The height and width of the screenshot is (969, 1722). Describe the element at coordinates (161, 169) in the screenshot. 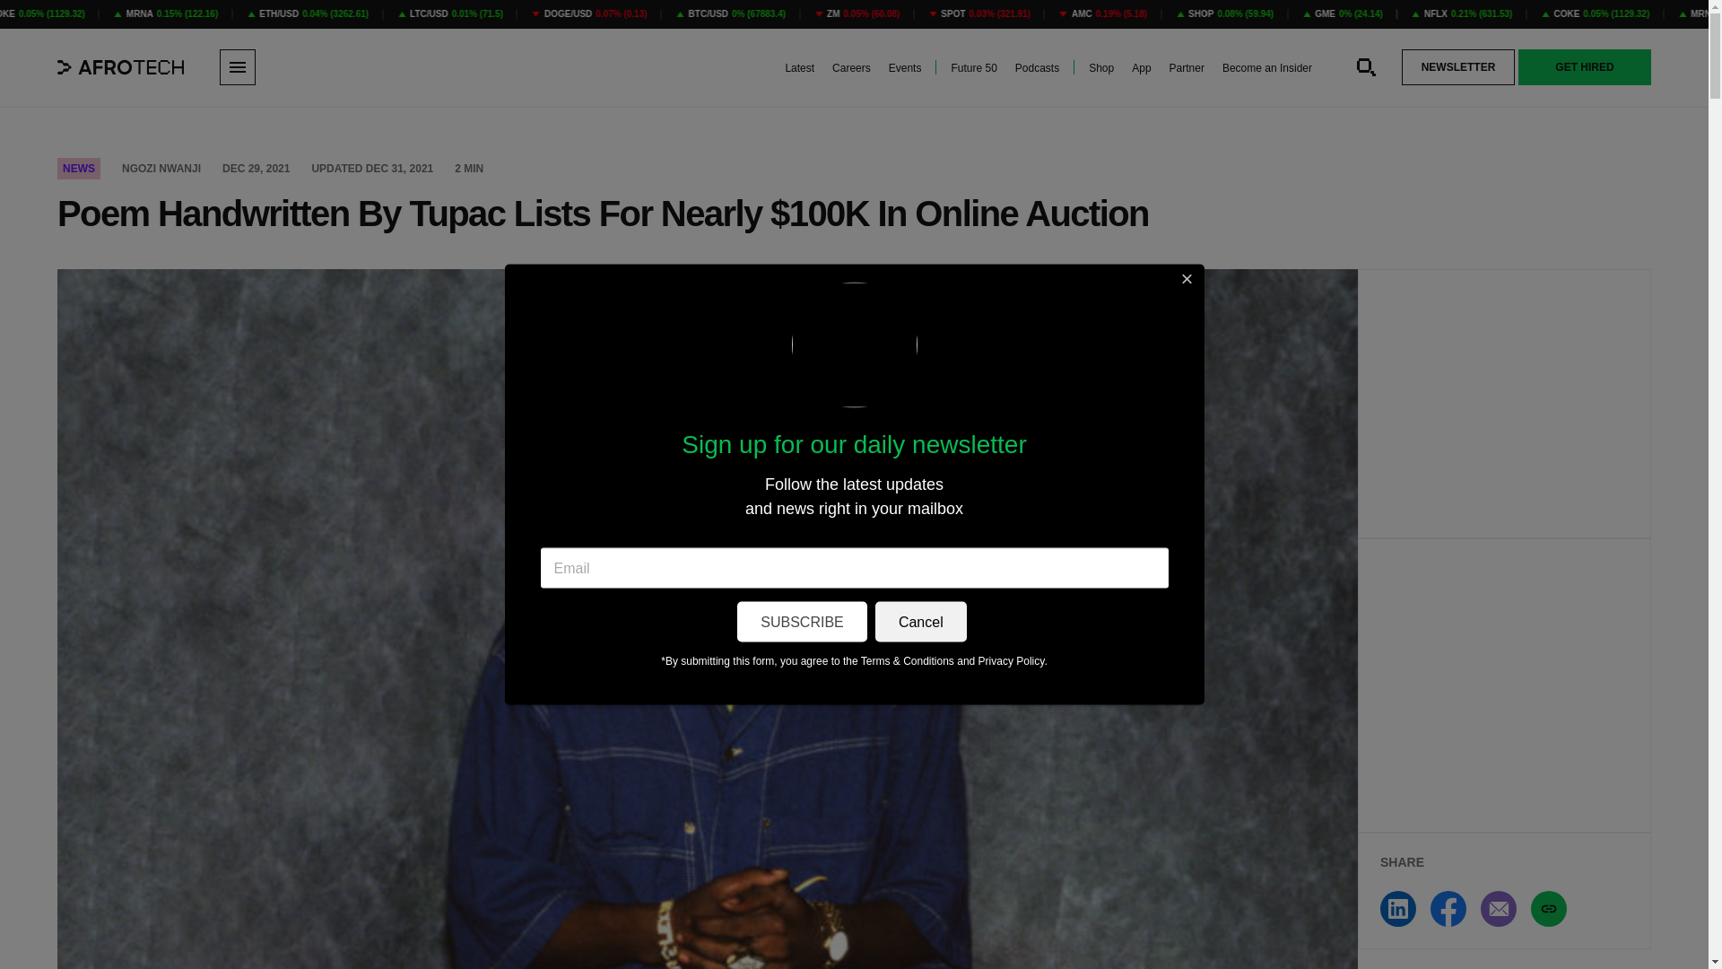

I see `NGOZI NWANJI` at that location.